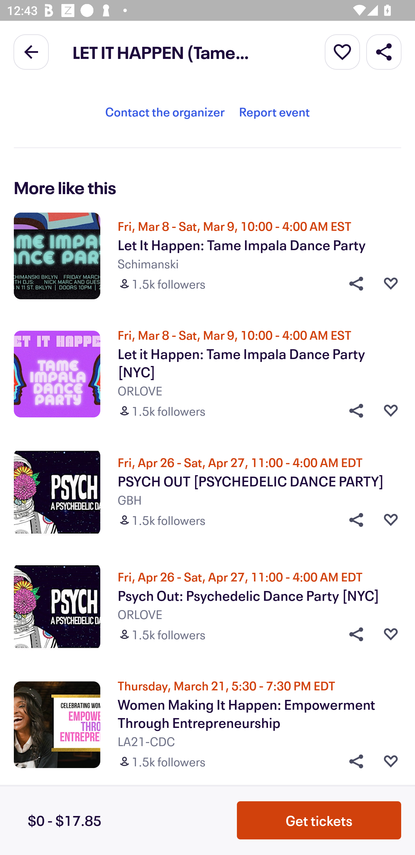 The image size is (415, 855). What do you see at coordinates (31, 51) in the screenshot?
I see `Back` at bounding box center [31, 51].